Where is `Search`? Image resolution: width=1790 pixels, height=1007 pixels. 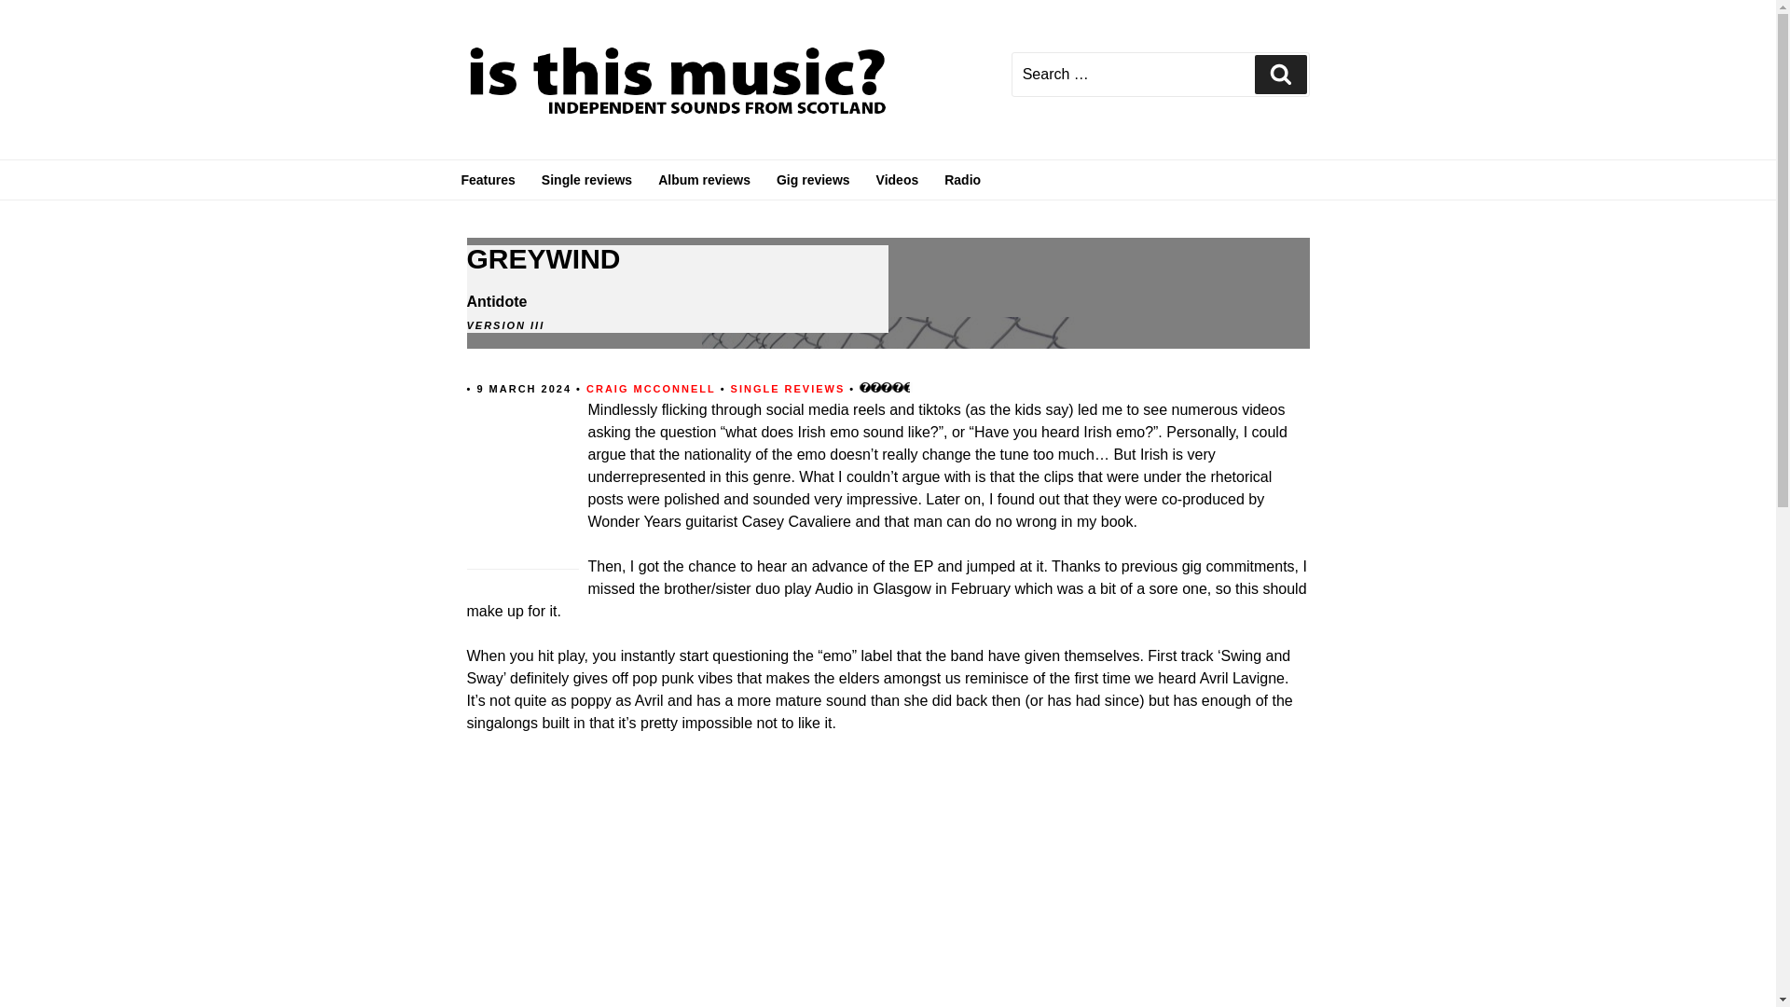 Search is located at coordinates (1280, 75).